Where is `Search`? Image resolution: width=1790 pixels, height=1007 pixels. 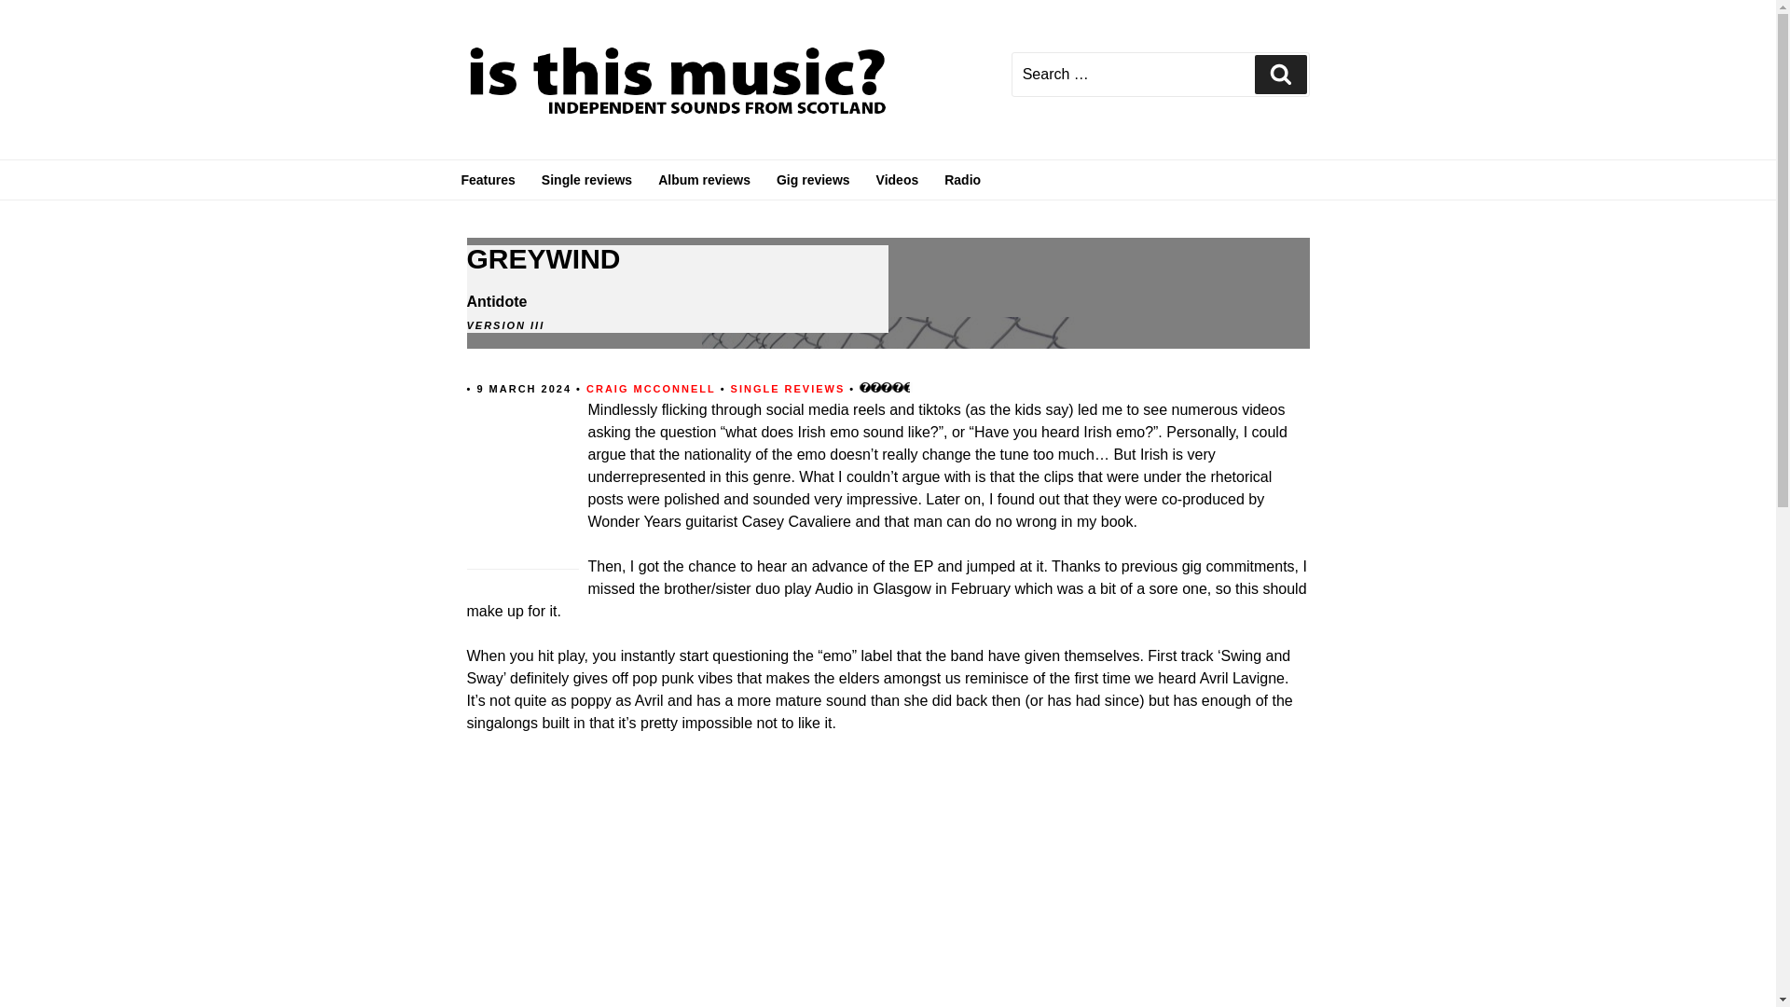 Search is located at coordinates (1280, 75).